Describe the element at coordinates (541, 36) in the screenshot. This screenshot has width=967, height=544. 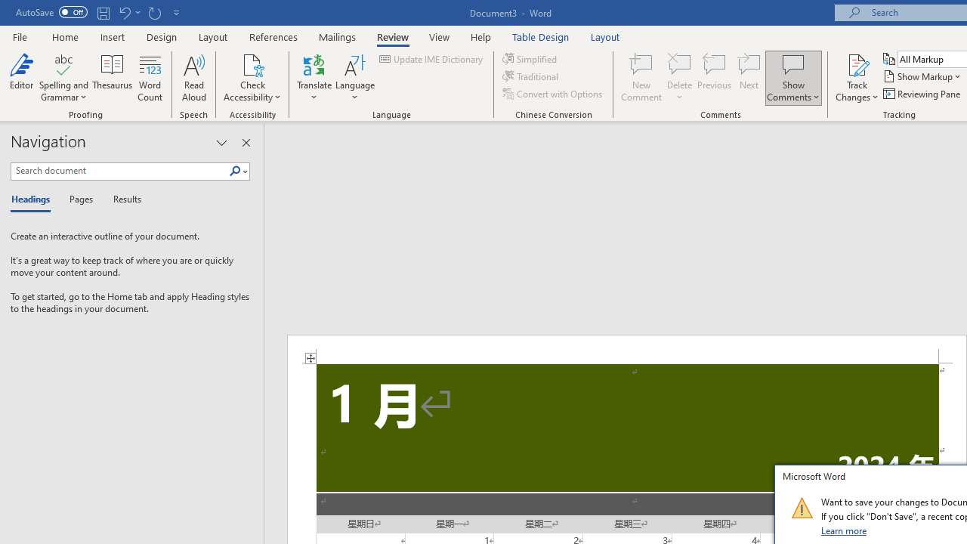
I see `Table Design` at that location.